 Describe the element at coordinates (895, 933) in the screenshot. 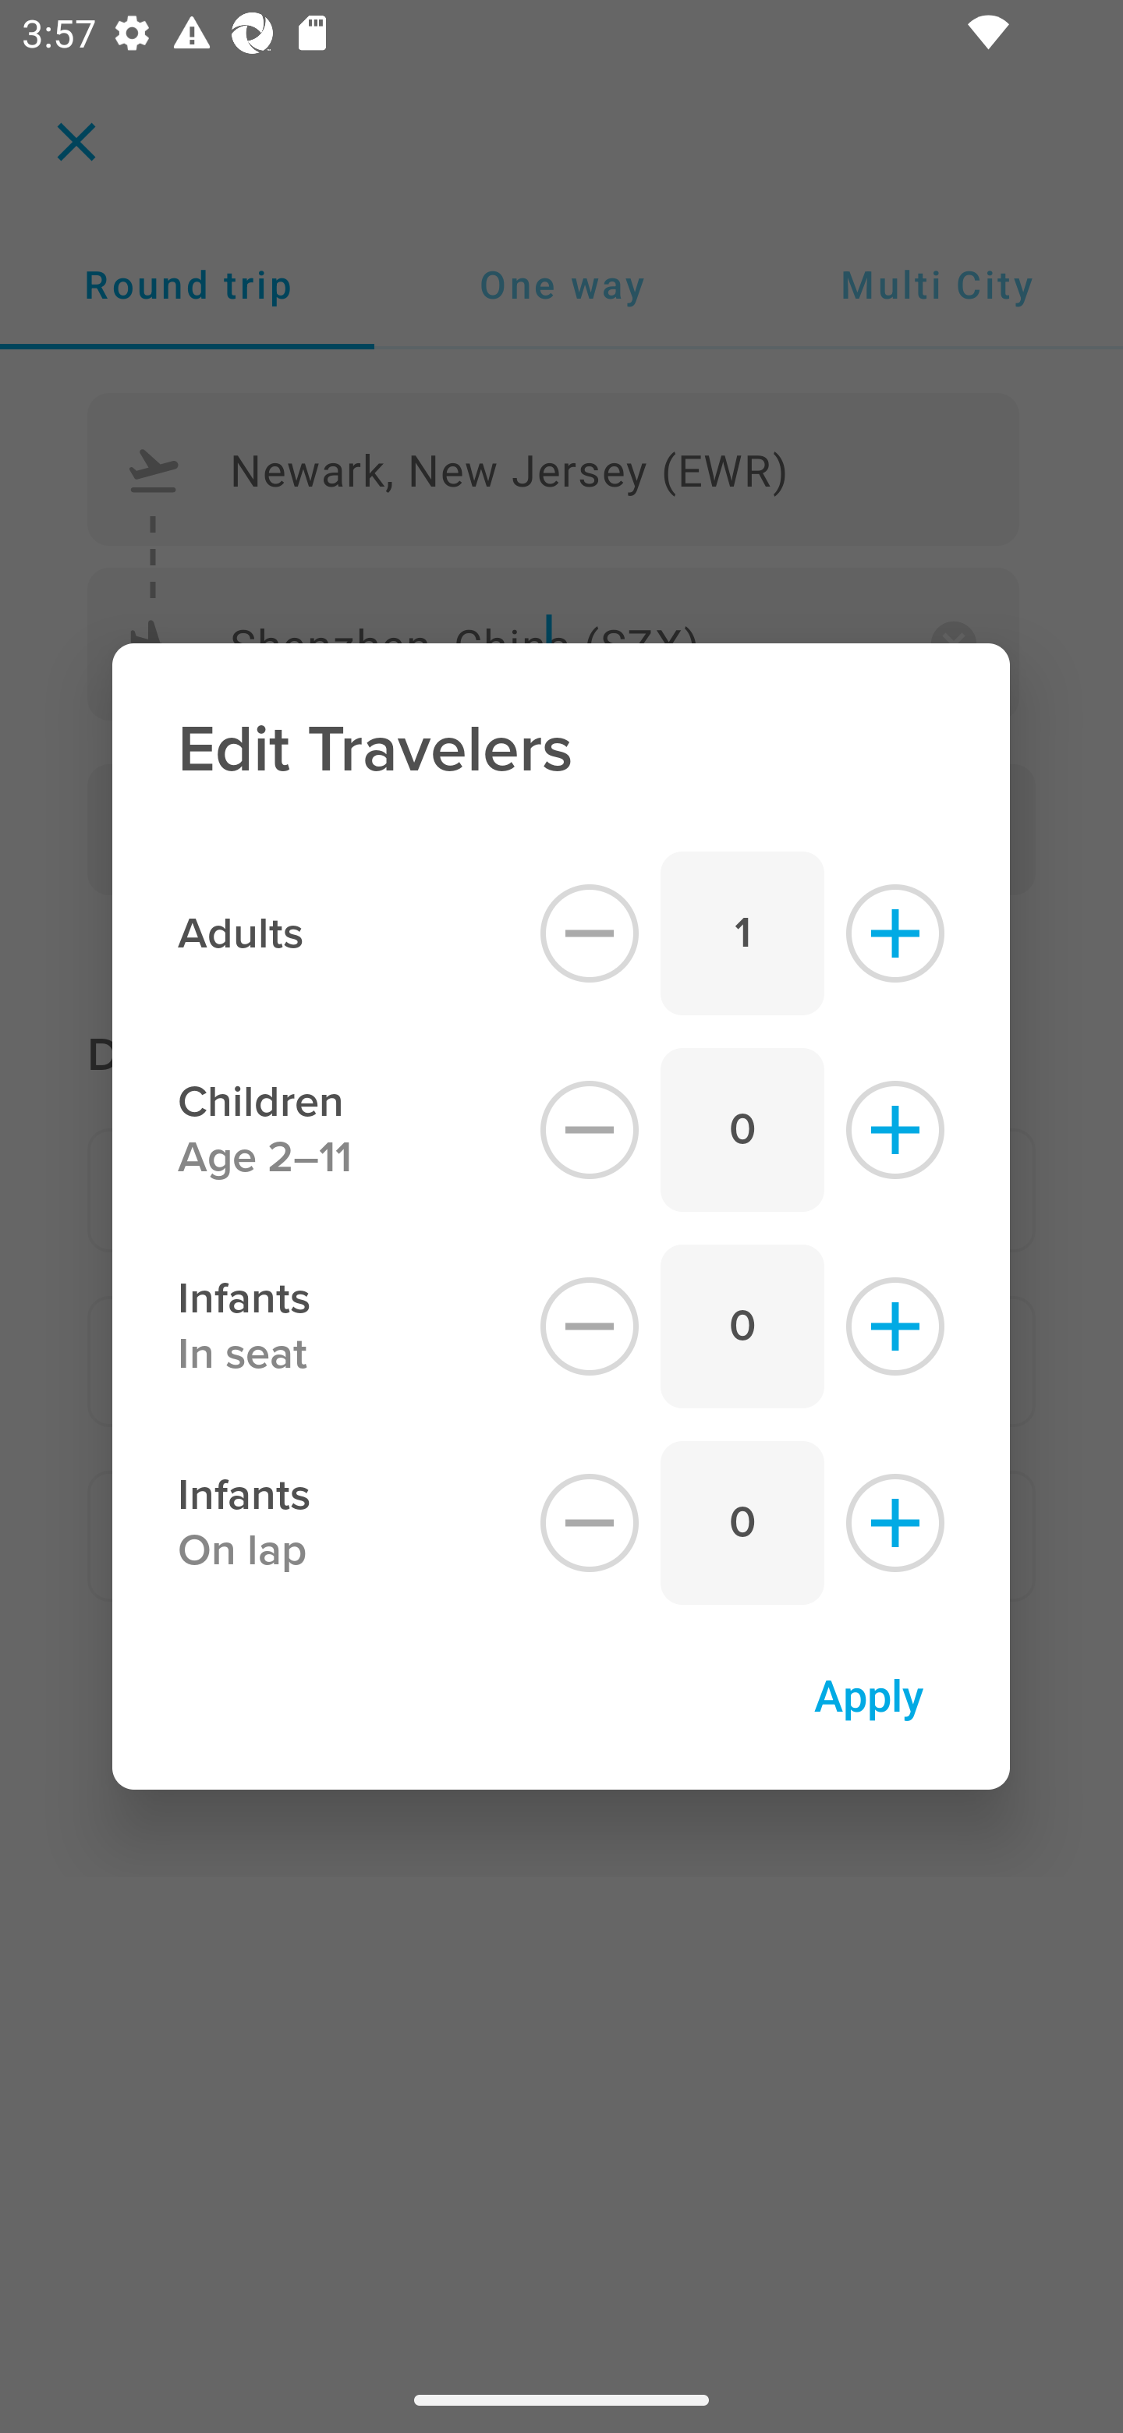

I see `Increase value` at that location.